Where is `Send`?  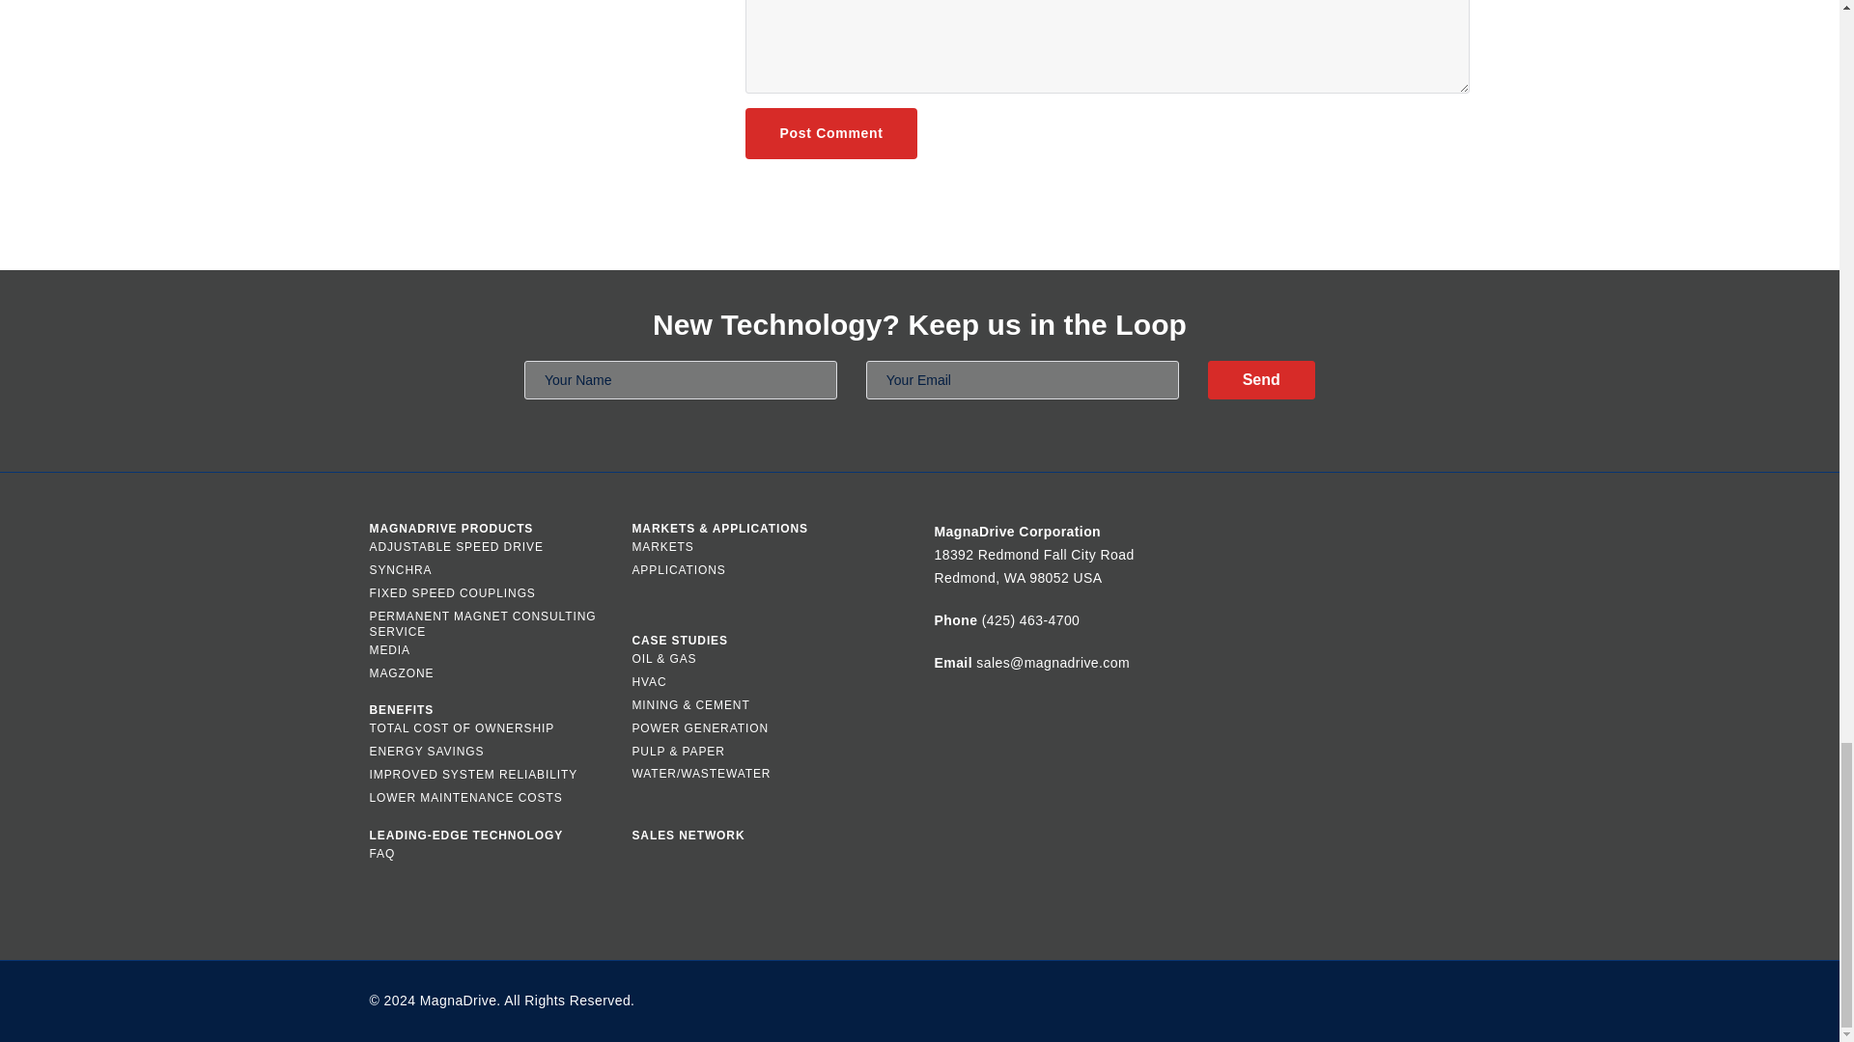 Send is located at coordinates (1260, 379).